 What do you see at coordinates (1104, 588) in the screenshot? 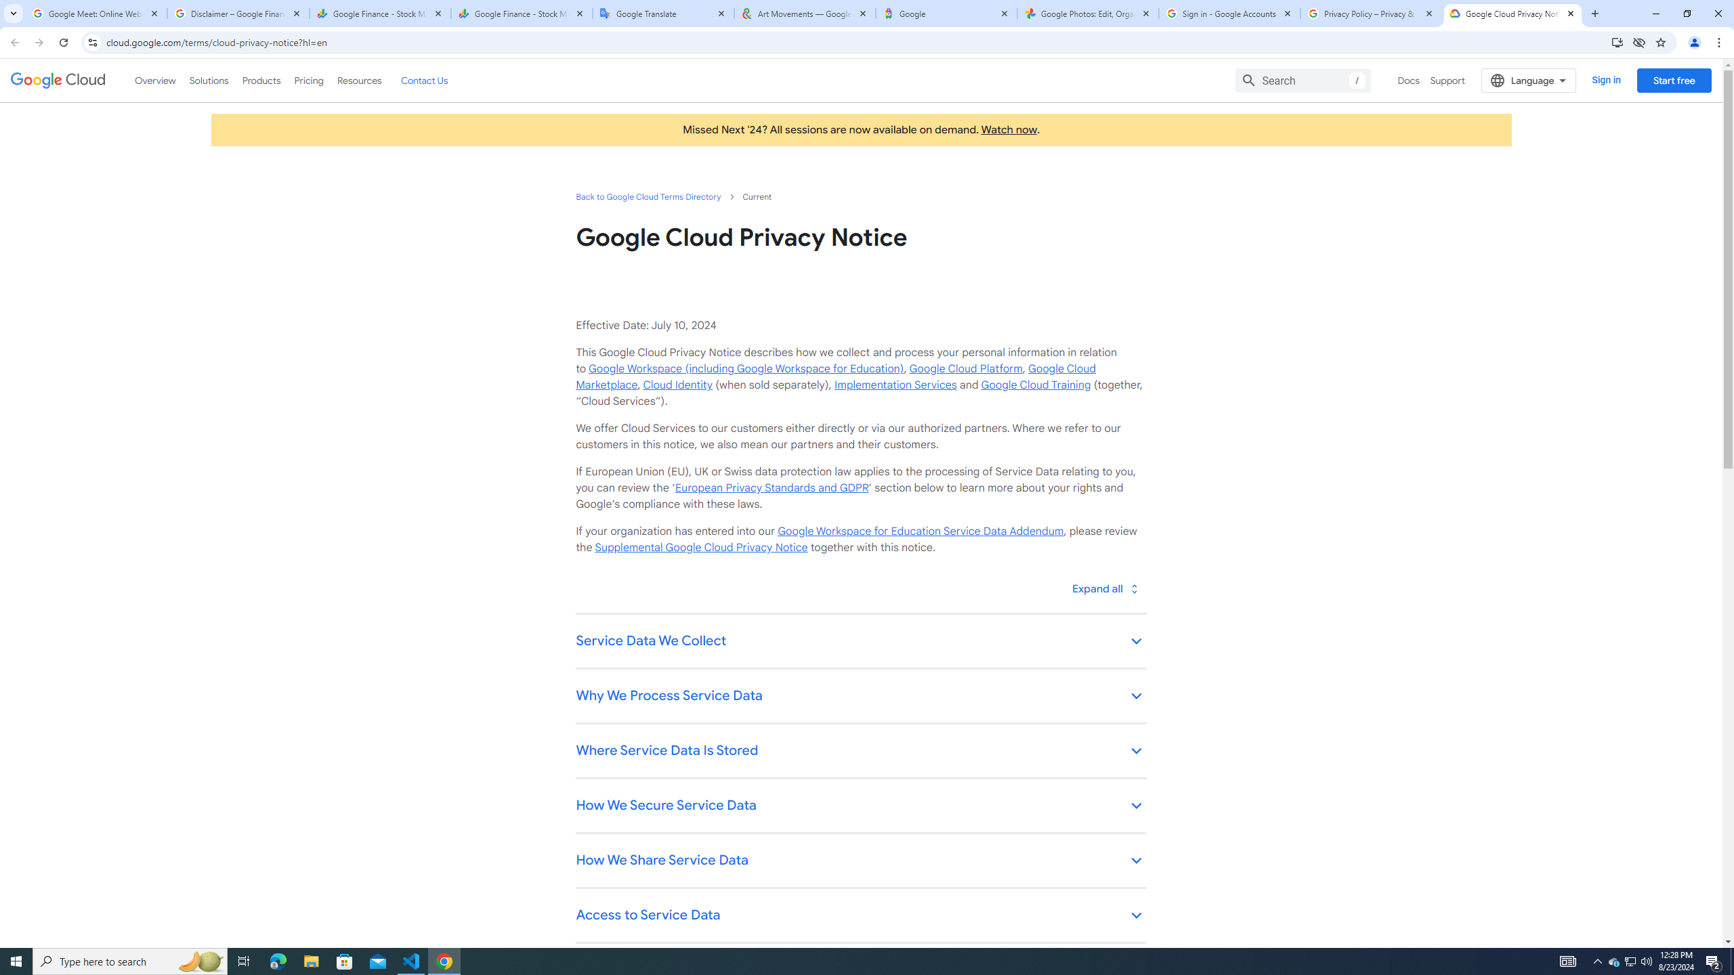
I see `Toggle all` at bounding box center [1104, 588].